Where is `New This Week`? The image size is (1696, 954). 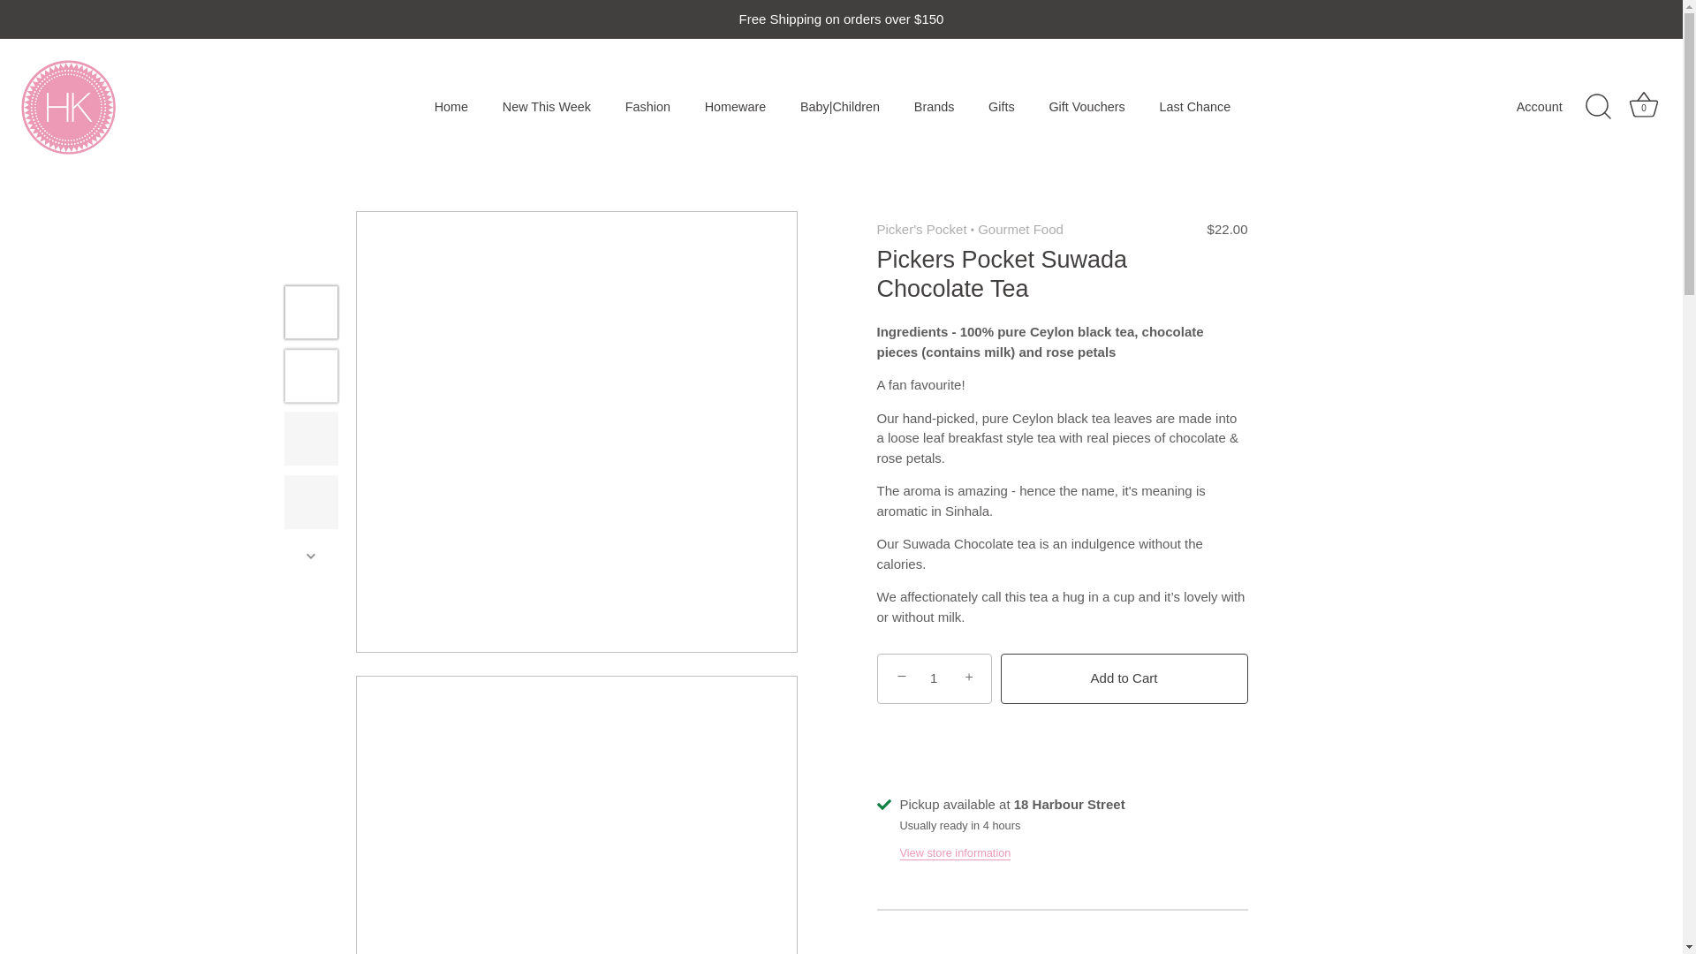 New This Week is located at coordinates (548, 107).